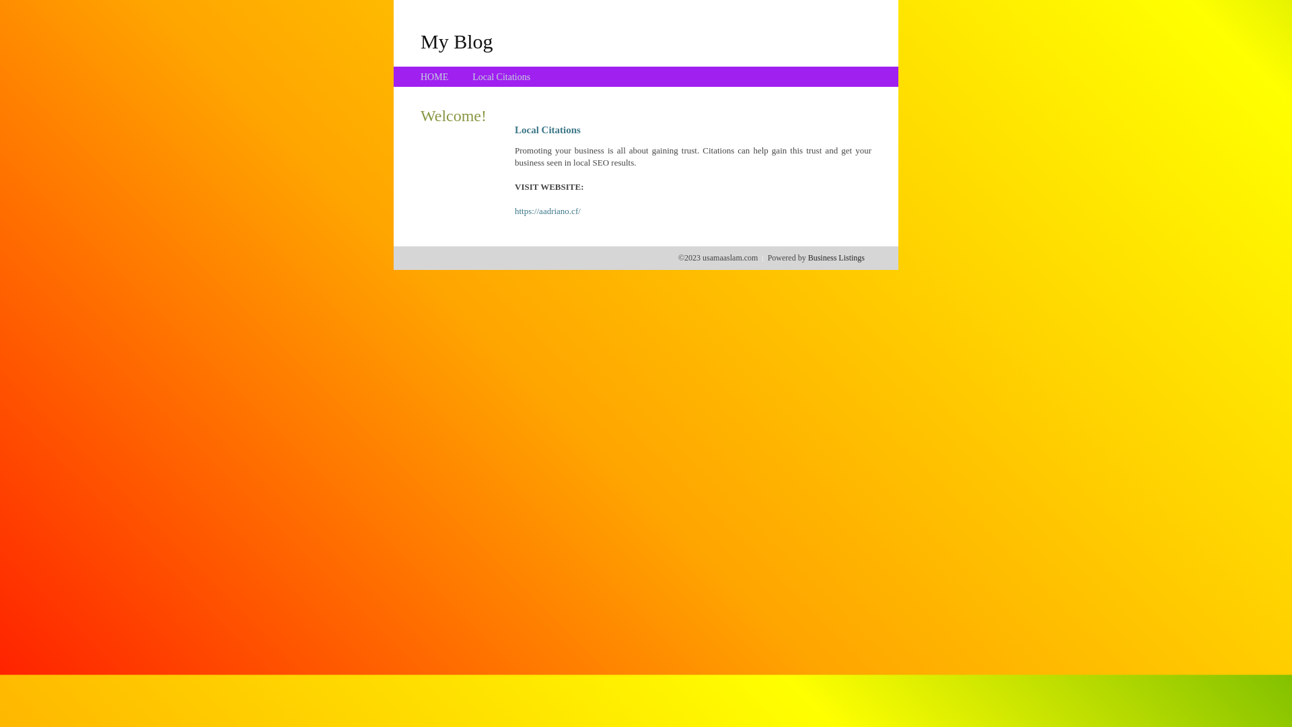  What do you see at coordinates (501, 77) in the screenshot?
I see `Local Citations` at bounding box center [501, 77].